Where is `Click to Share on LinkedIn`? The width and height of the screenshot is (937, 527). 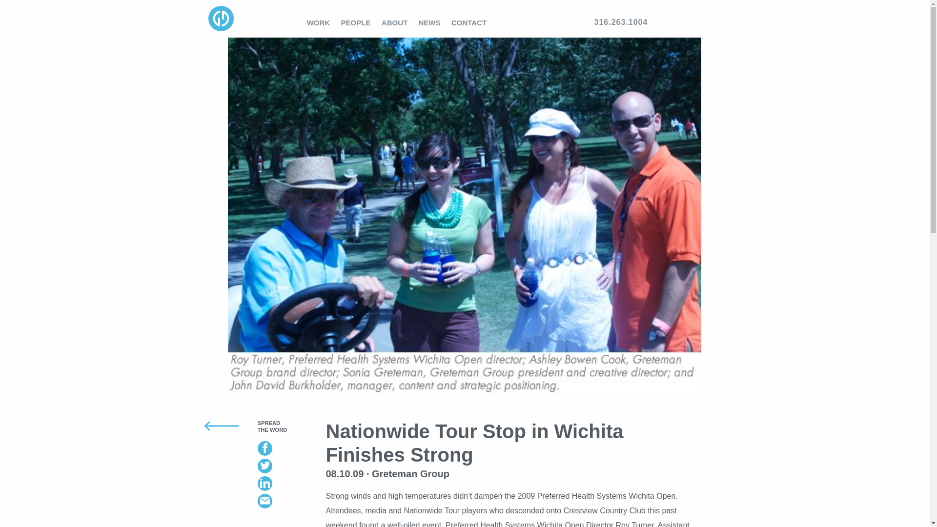
Click to Share on LinkedIn is located at coordinates (284, 483).